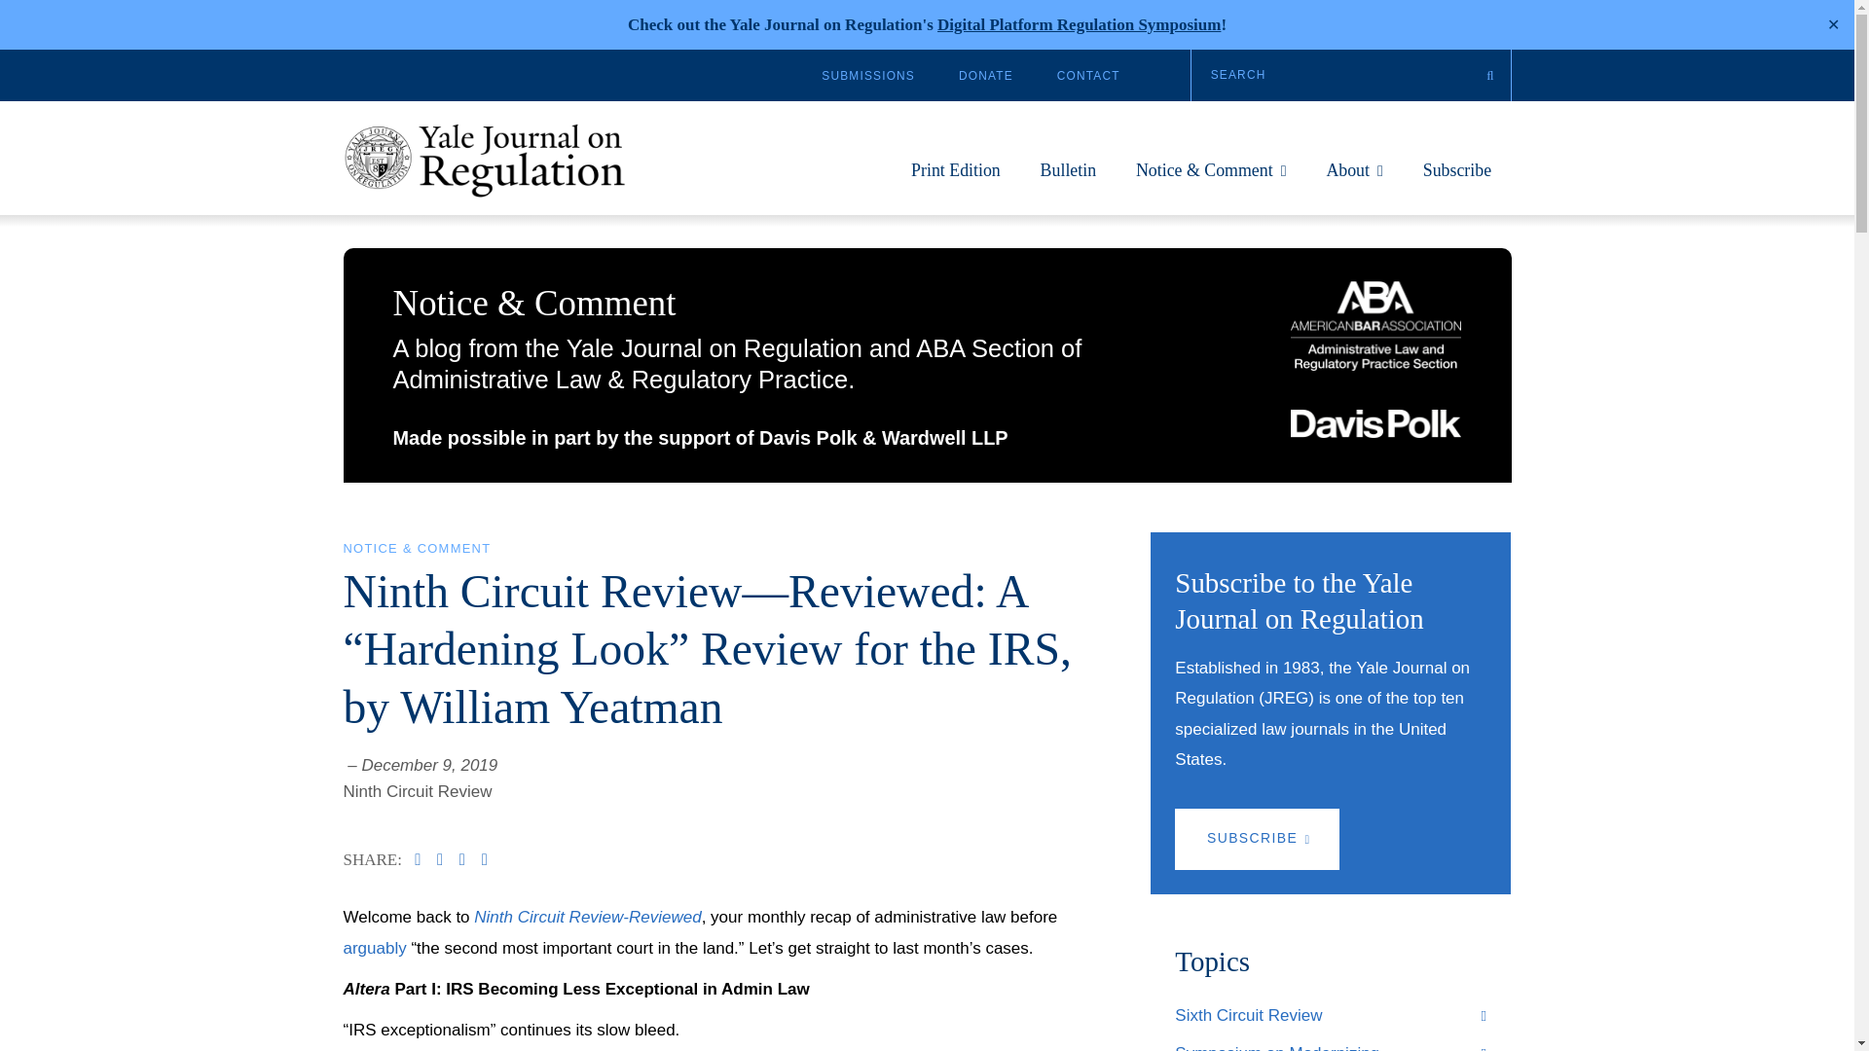  Describe the element at coordinates (956, 180) in the screenshot. I see `Print Edition` at that location.